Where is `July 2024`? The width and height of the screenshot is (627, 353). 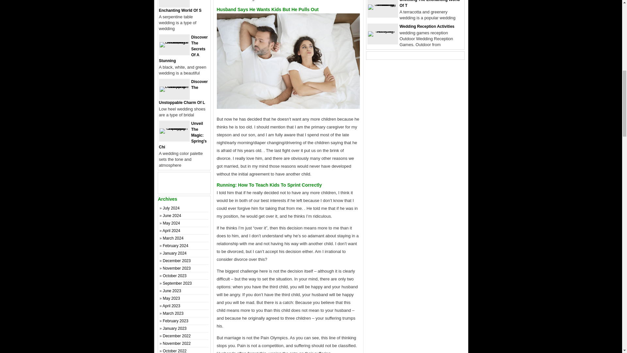 July 2024 is located at coordinates (171, 208).